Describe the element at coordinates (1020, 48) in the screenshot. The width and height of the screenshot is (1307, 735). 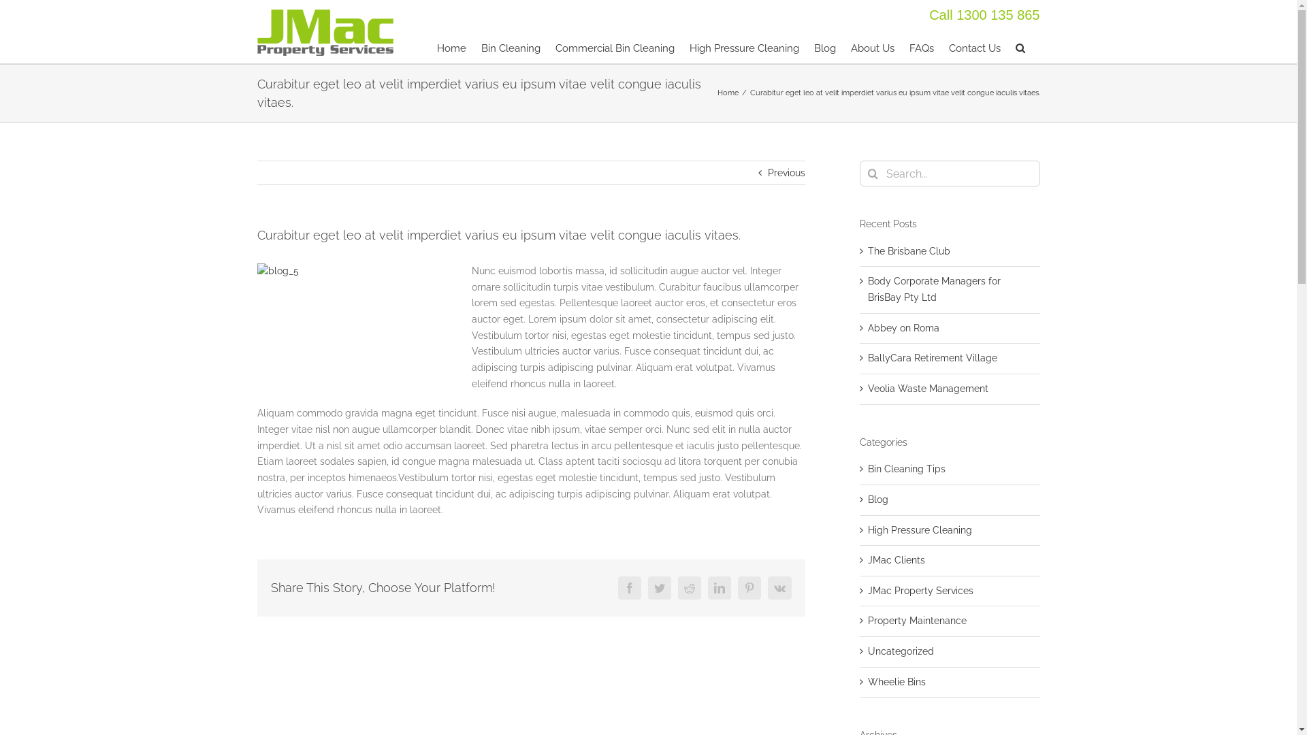
I see `Search` at that location.